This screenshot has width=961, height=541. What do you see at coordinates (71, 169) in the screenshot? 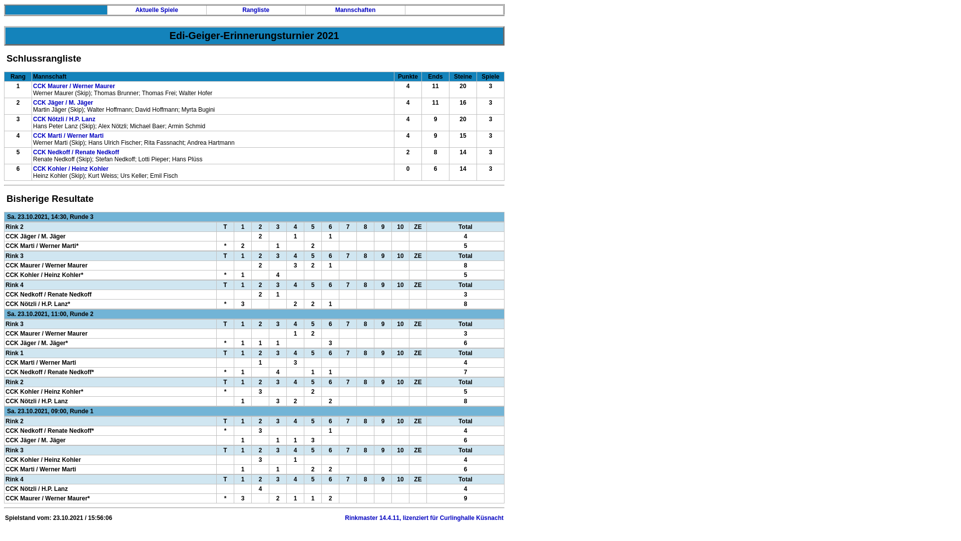
I see `CCK Kohler / Heinz Kohler` at bounding box center [71, 169].